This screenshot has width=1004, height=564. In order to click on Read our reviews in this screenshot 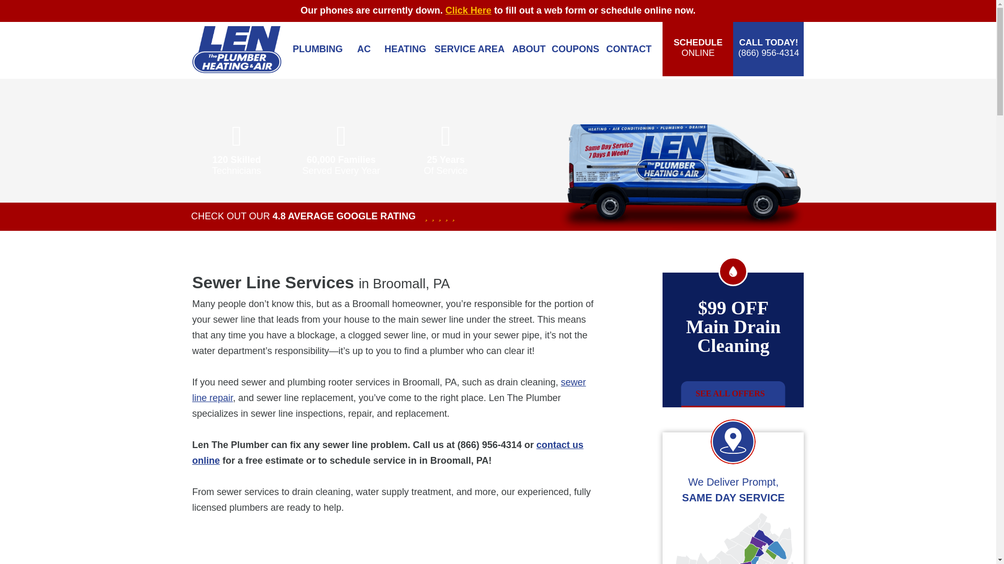, I will do `click(303, 216)`.